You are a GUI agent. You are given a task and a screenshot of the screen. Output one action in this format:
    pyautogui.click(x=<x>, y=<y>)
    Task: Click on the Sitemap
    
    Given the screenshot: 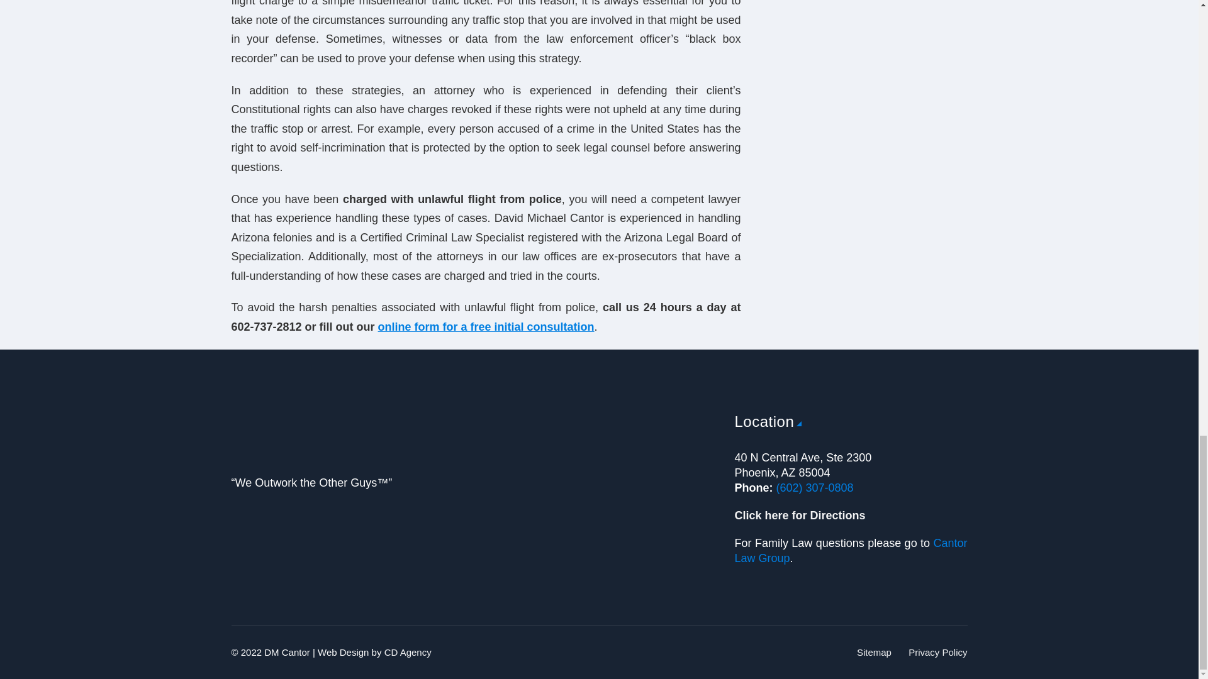 What is the action you would take?
    pyautogui.click(x=873, y=653)
    